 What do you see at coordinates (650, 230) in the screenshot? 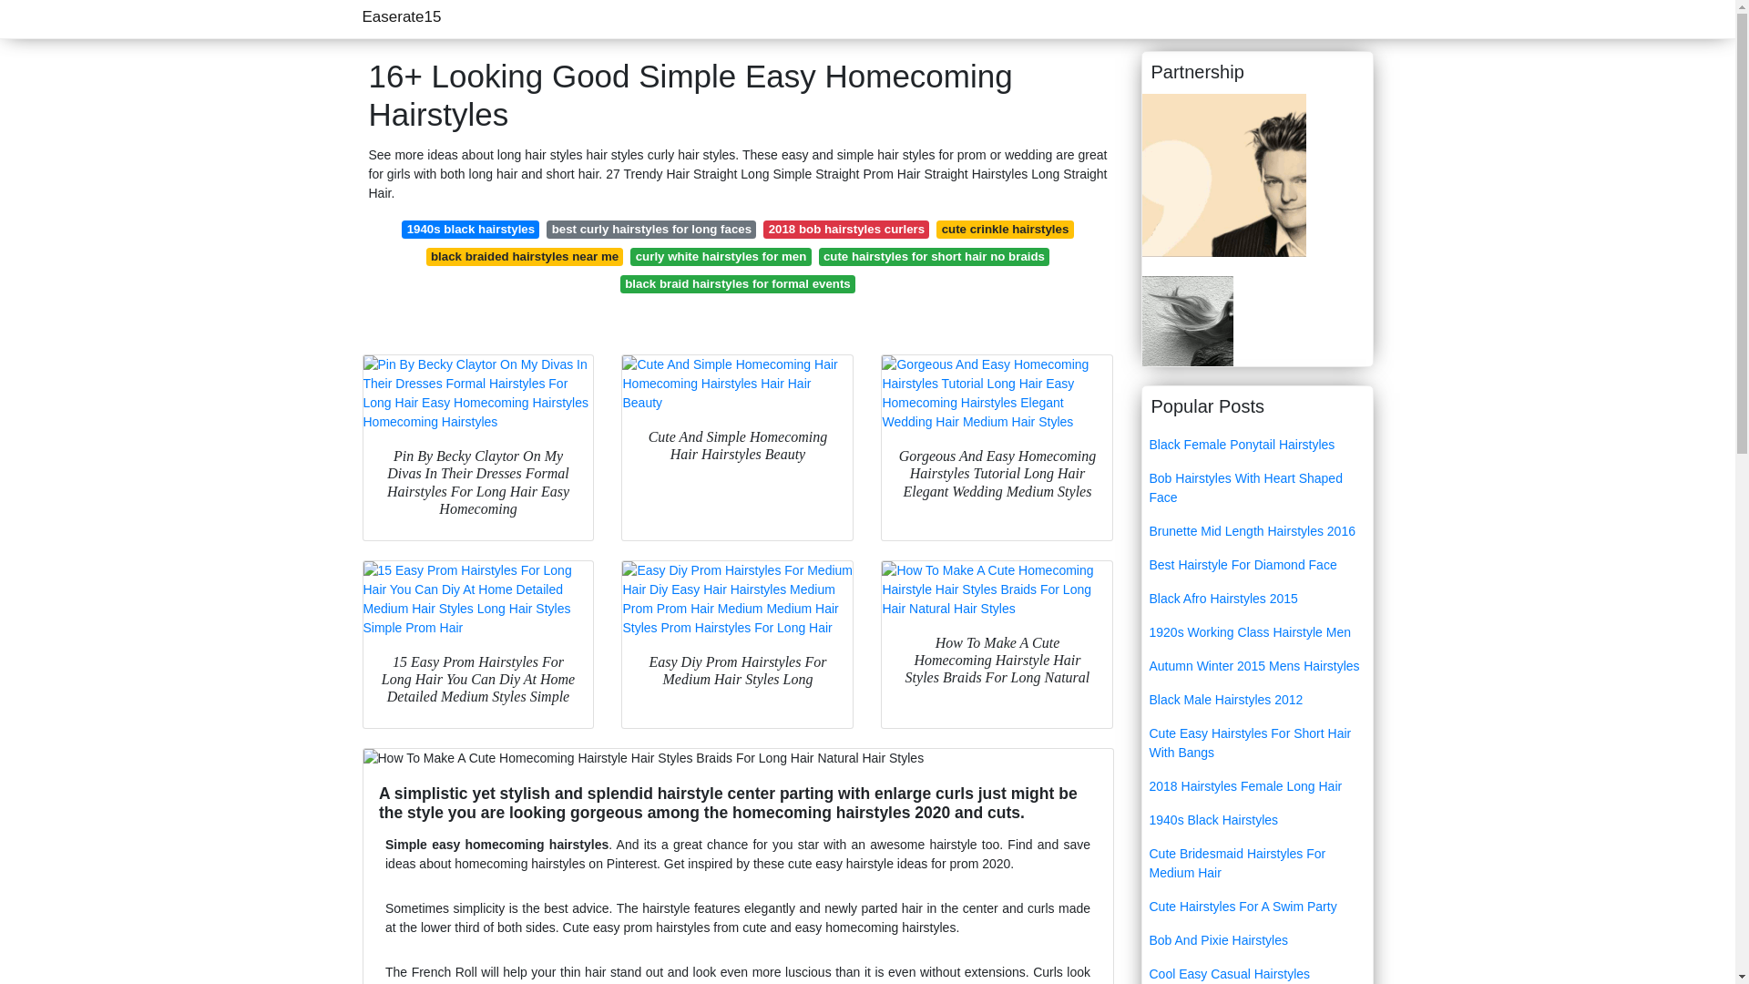
I see `best curly hairstyles for long faces` at bounding box center [650, 230].